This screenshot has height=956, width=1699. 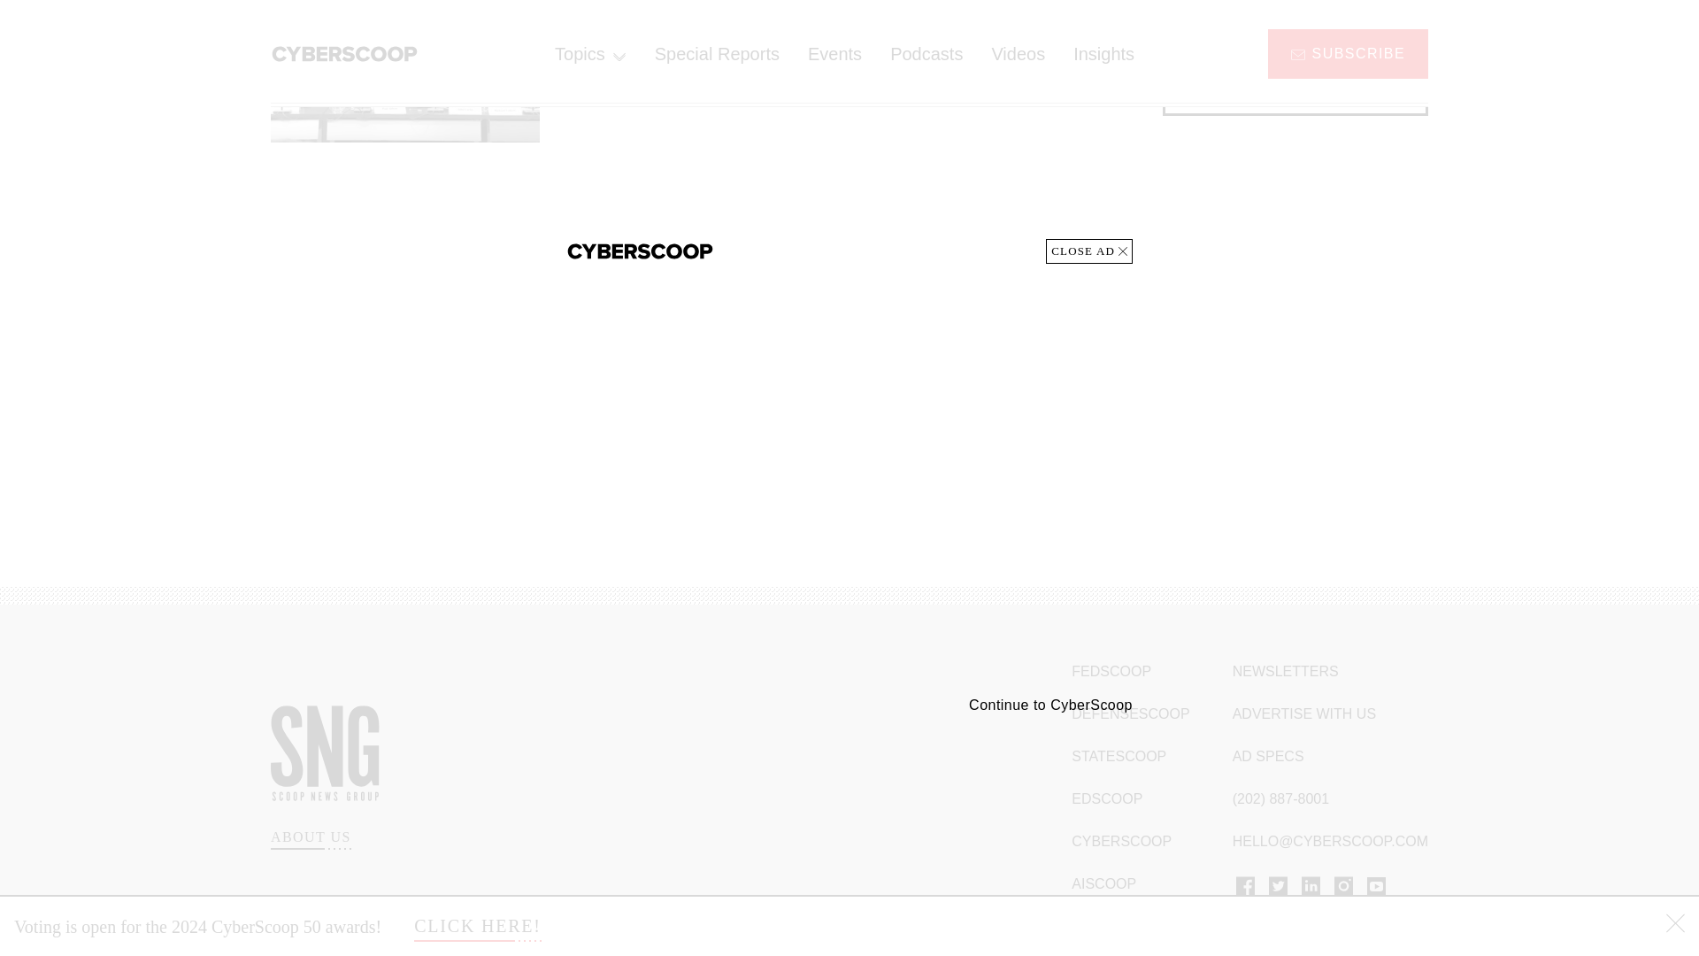 What do you see at coordinates (478, 30) in the screenshot?
I see `CLICK HERE!` at bounding box center [478, 30].